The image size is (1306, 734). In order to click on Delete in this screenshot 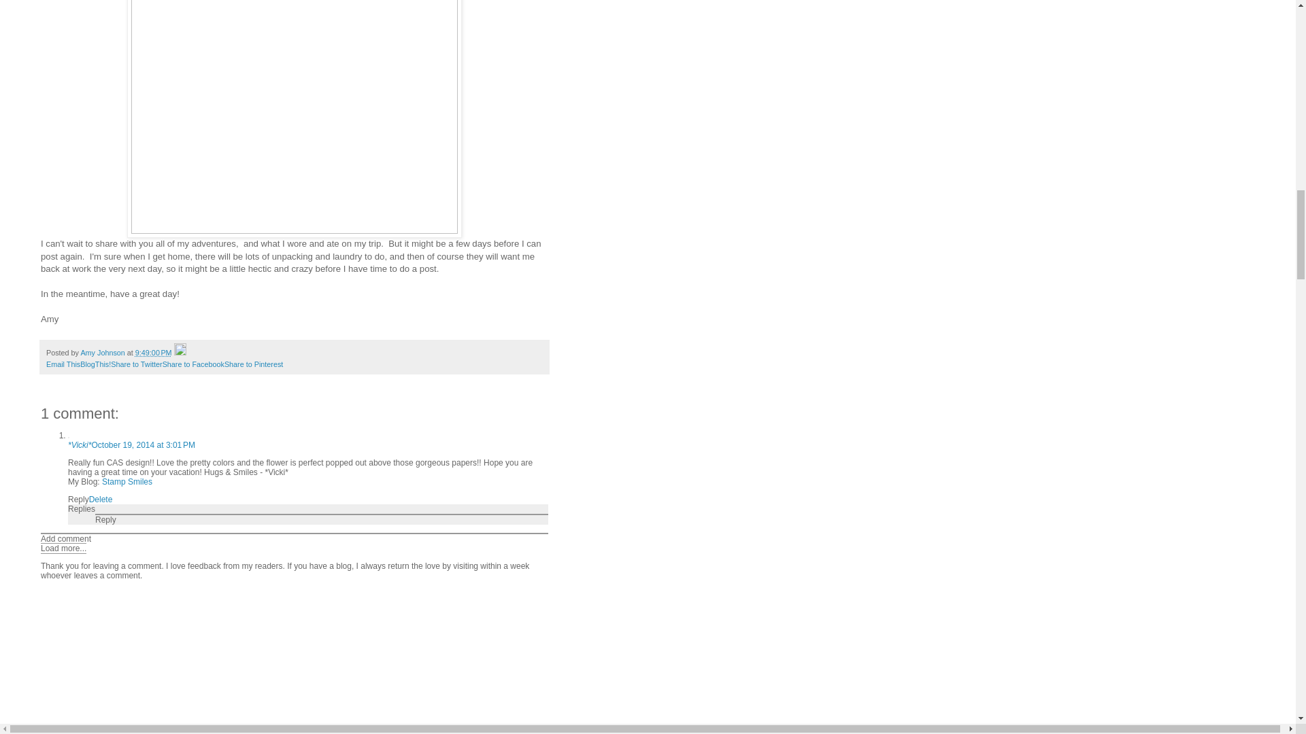, I will do `click(101, 499)`.